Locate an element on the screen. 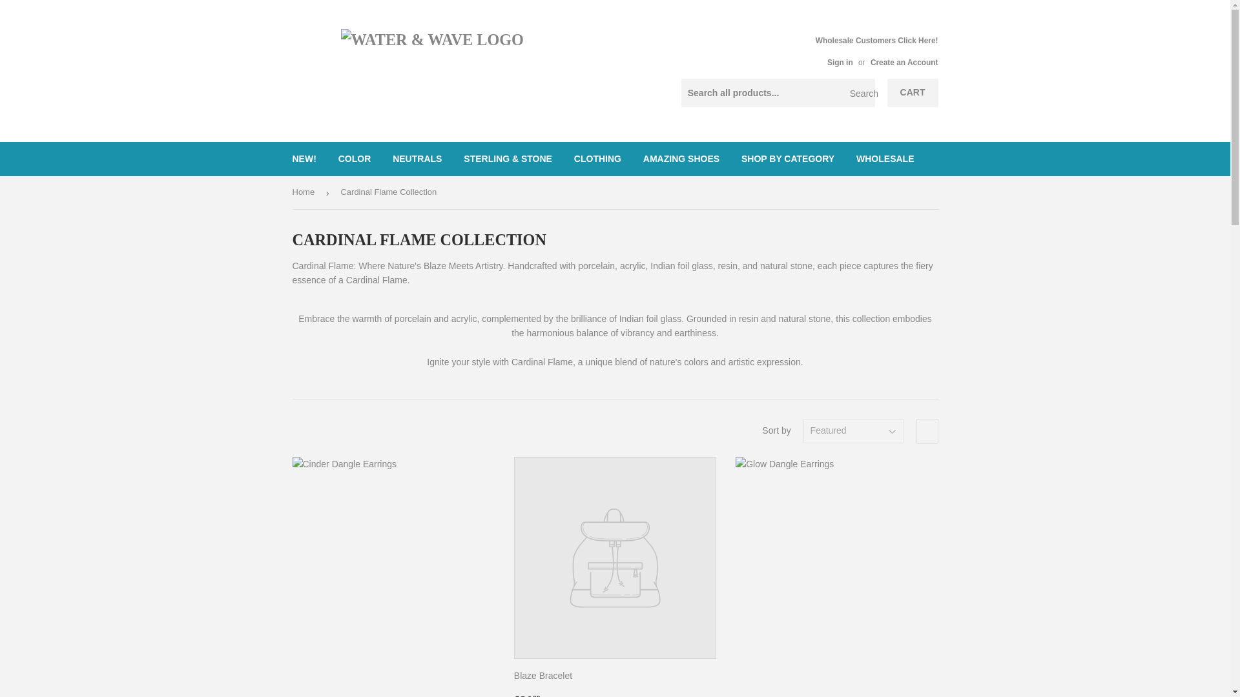 The height and width of the screenshot is (697, 1240). Search is located at coordinates (860, 94).